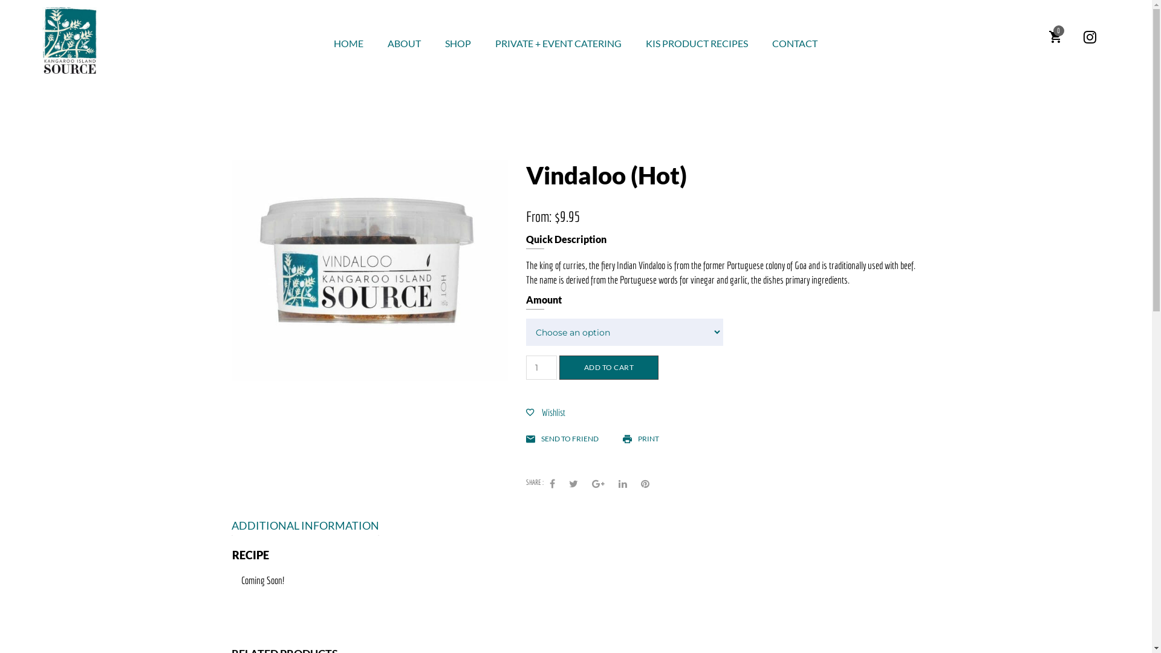 This screenshot has height=653, width=1161. What do you see at coordinates (545, 412) in the screenshot?
I see `Wishlist` at bounding box center [545, 412].